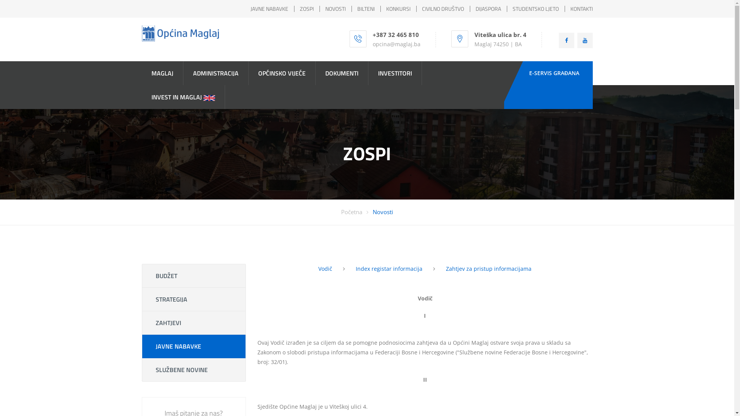  What do you see at coordinates (383, 212) in the screenshot?
I see `Novosti` at bounding box center [383, 212].